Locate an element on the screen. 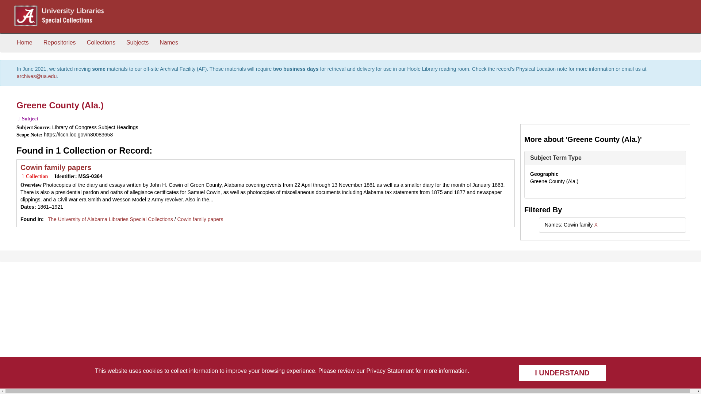 Image resolution: width=701 pixels, height=394 pixels. The University of Alabama Libraries Special Collections is located at coordinates (110, 219).